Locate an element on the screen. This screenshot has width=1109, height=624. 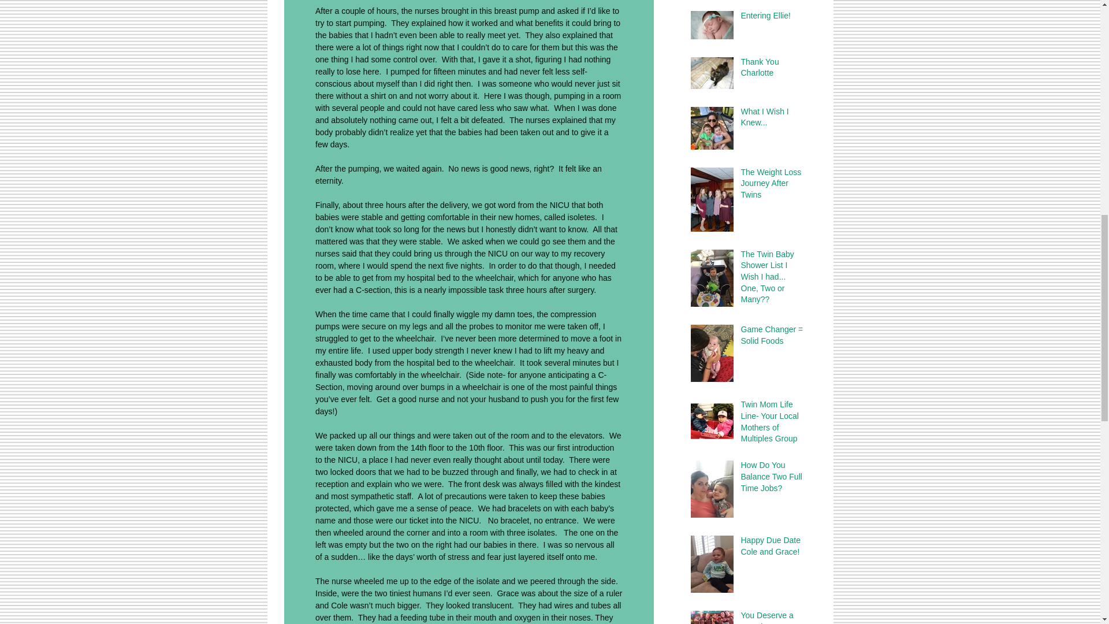
What I Wish I Knew... is located at coordinates (772, 120).